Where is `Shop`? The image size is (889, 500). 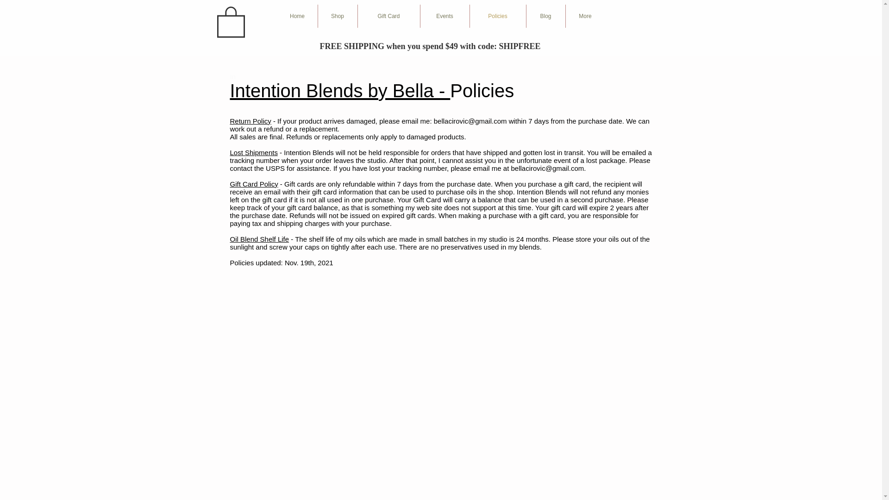
Shop is located at coordinates (337, 16).